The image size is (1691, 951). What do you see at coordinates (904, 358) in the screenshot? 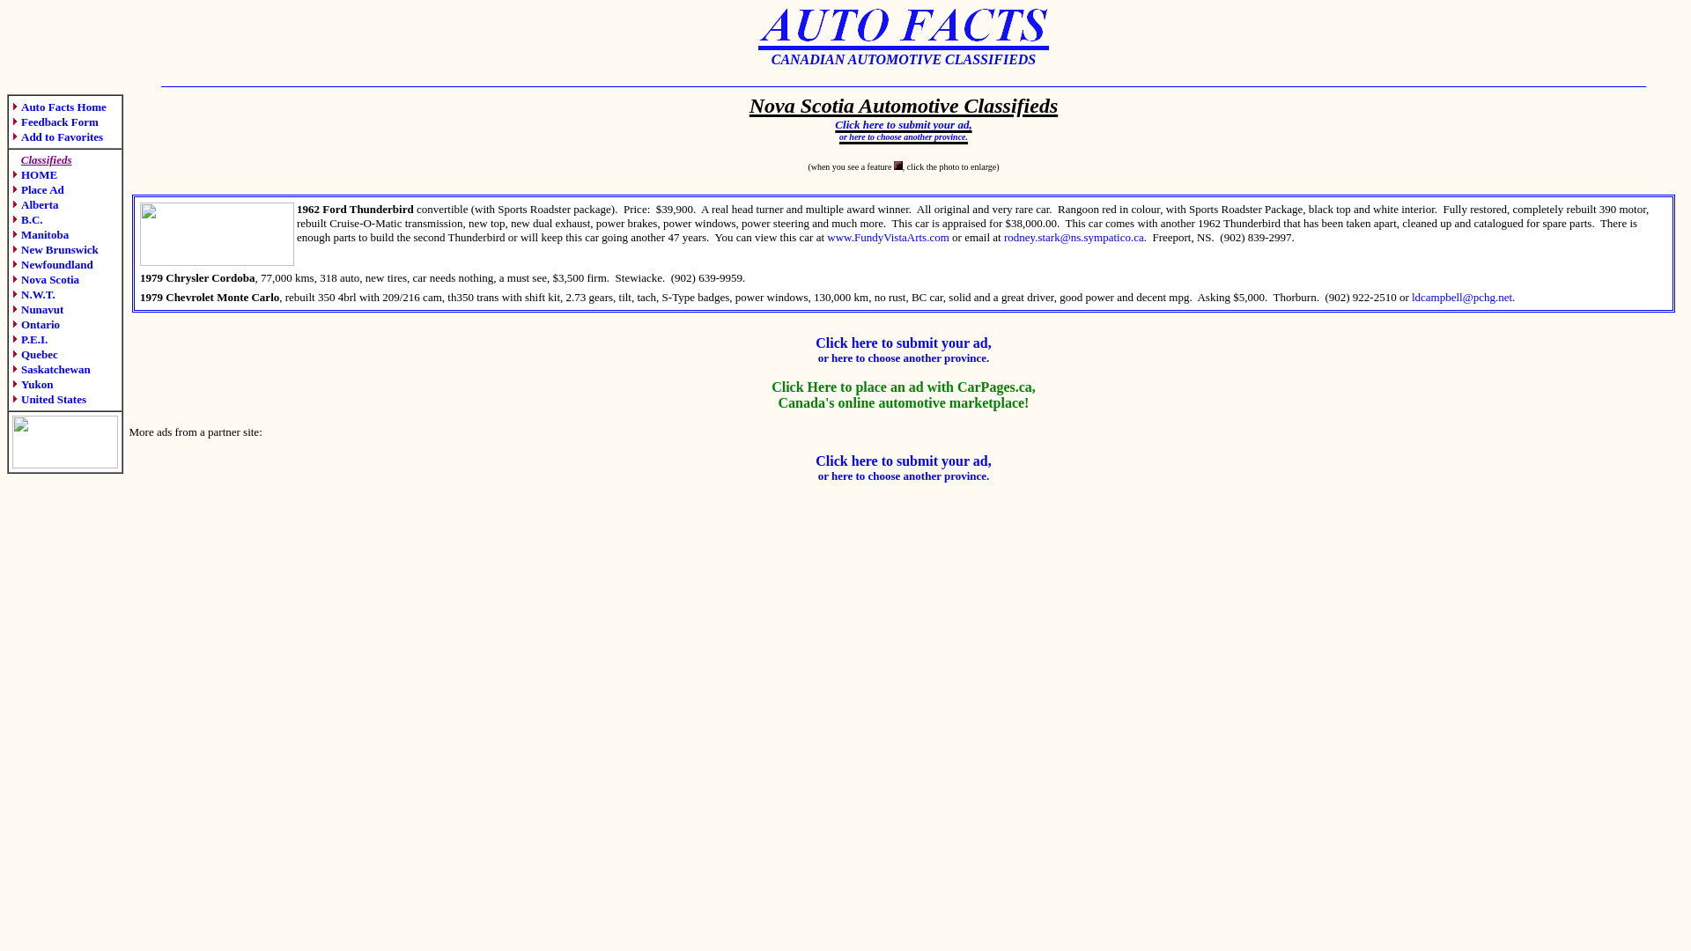
I see `or here to choose another province.` at bounding box center [904, 358].